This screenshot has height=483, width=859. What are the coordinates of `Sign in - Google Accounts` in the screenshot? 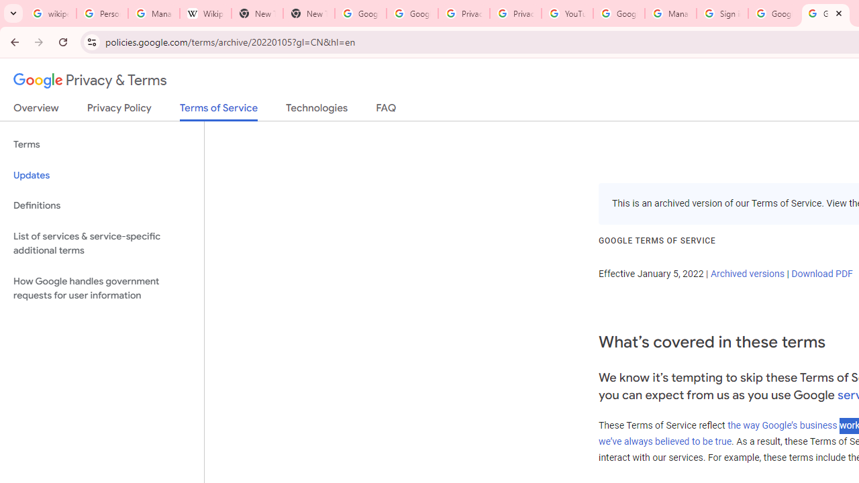 It's located at (722, 13).